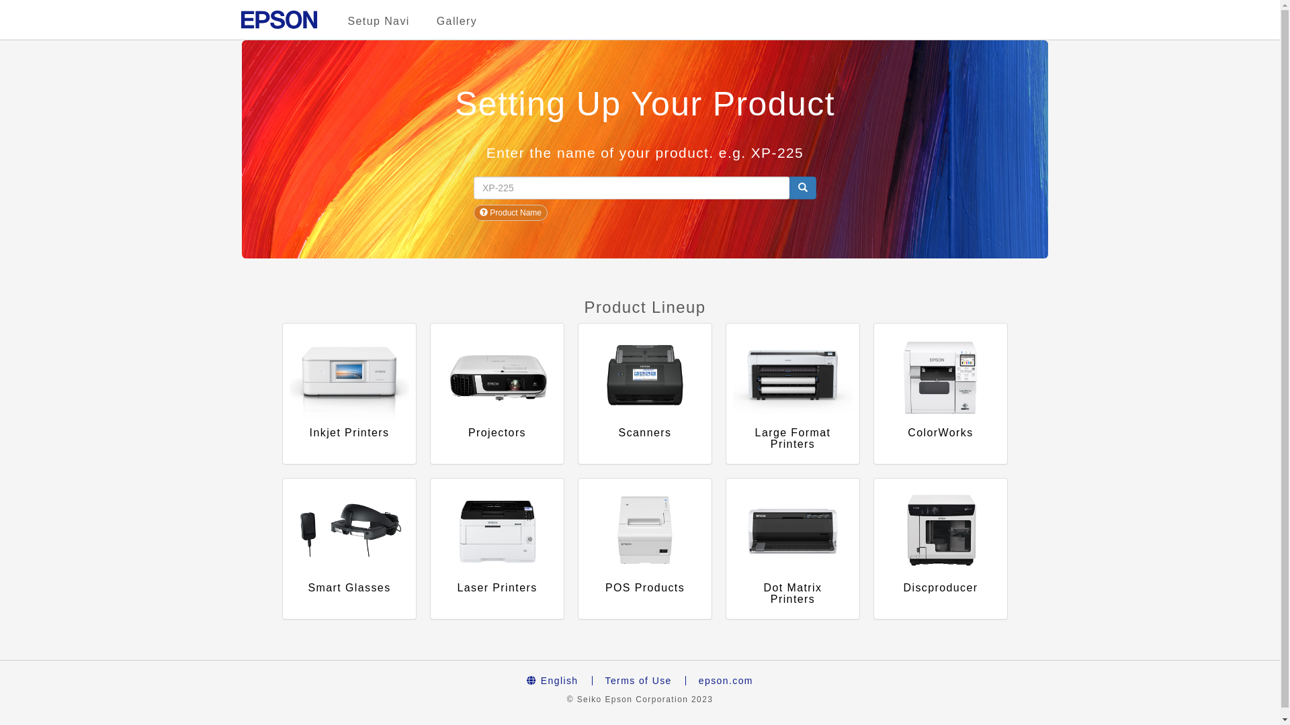  Describe the element at coordinates (457, 21) in the screenshot. I see `Gallery` at that location.